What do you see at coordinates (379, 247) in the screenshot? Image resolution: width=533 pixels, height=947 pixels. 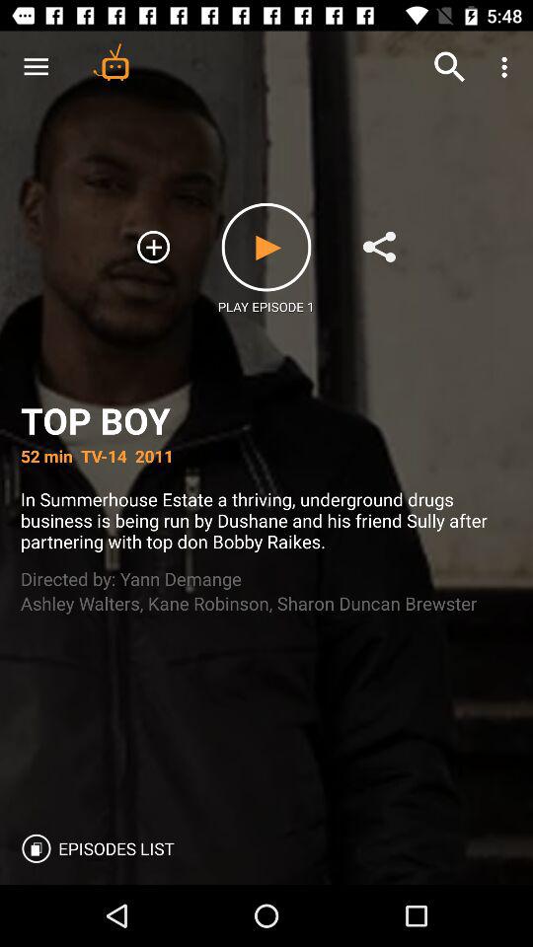 I see `choose the item above the top boy item` at bounding box center [379, 247].